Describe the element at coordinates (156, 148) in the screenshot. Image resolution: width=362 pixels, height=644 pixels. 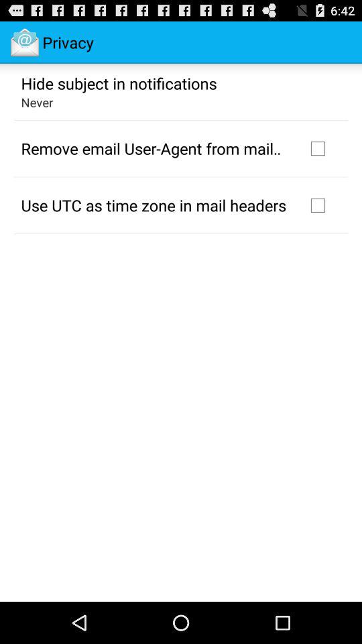
I see `swipe to the remove email user app` at that location.